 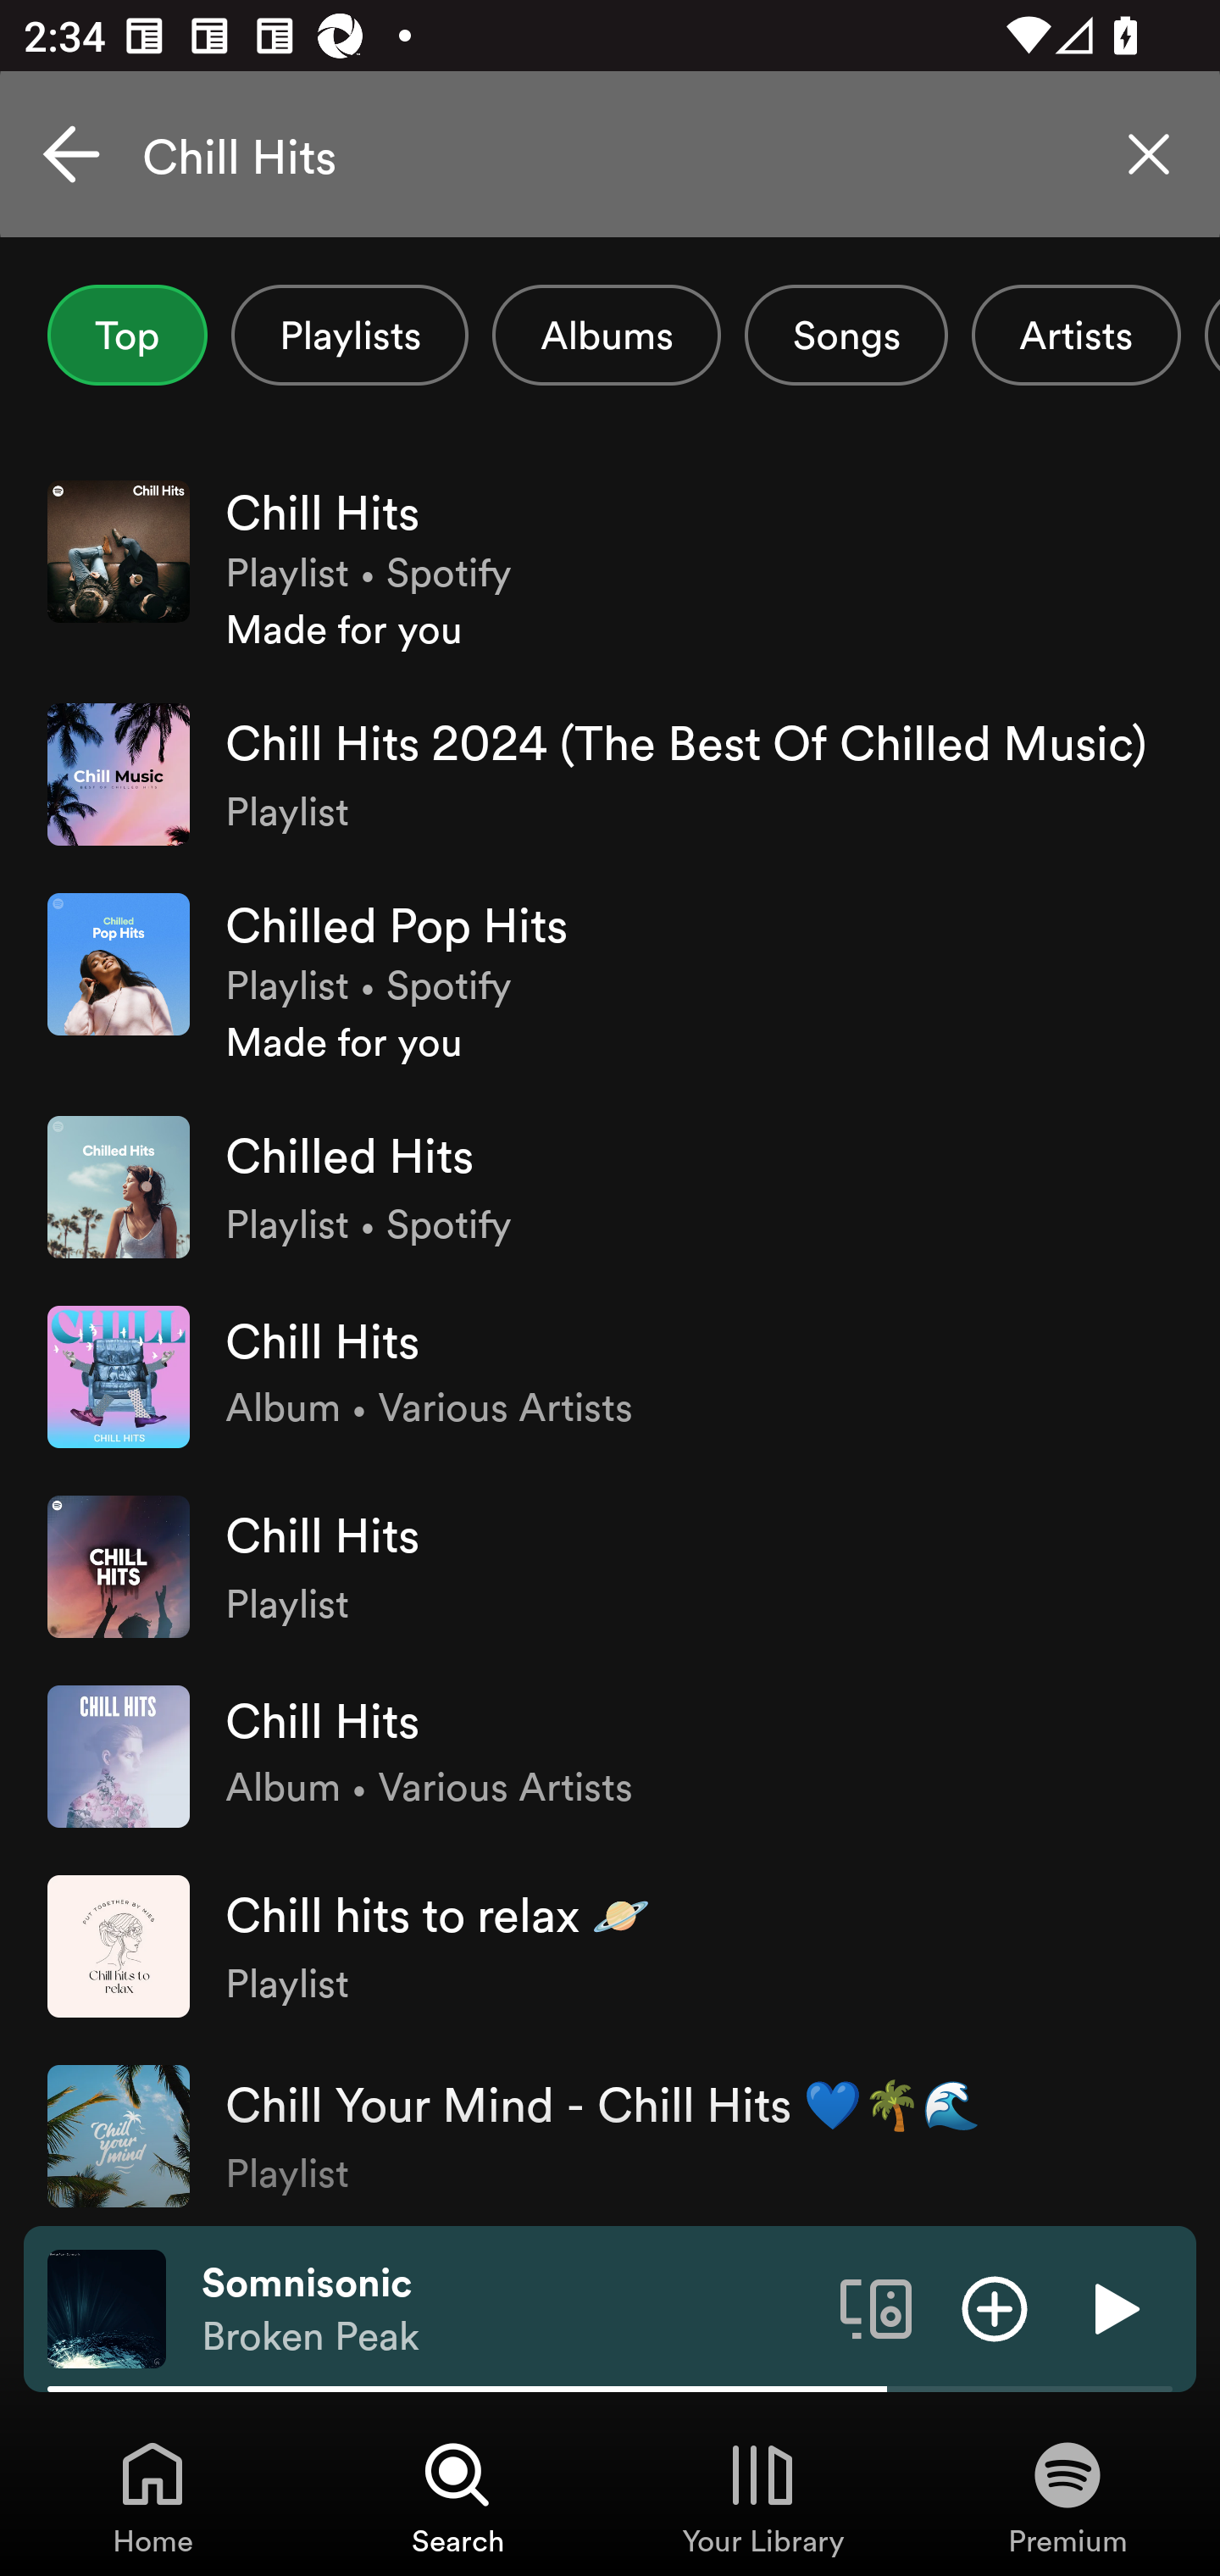 I want to click on Add item, so click(x=995, y=2307).